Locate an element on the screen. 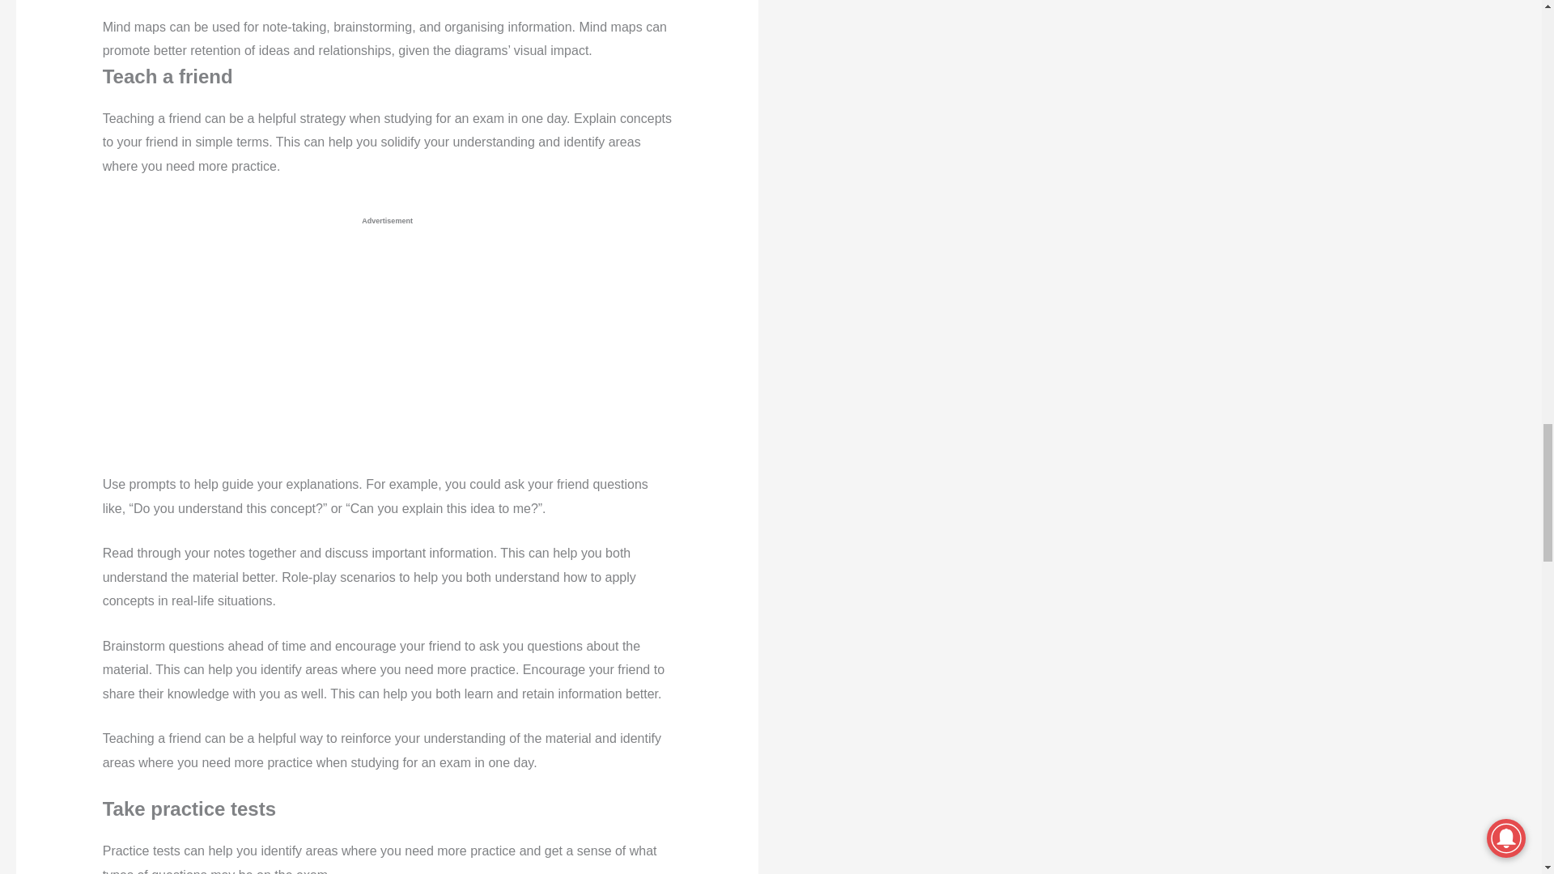 This screenshot has height=874, width=1554. Advertisement is located at coordinates (361, 352).